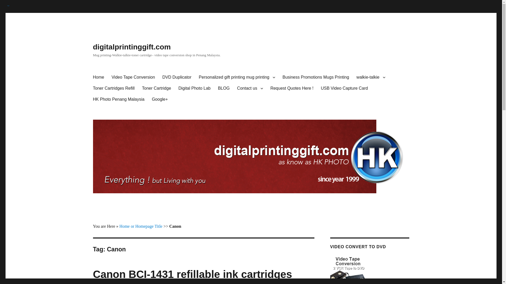 Image resolution: width=506 pixels, height=284 pixels. What do you see at coordinates (316, 77) in the screenshot?
I see `Business Promotions Mugs Printing` at bounding box center [316, 77].